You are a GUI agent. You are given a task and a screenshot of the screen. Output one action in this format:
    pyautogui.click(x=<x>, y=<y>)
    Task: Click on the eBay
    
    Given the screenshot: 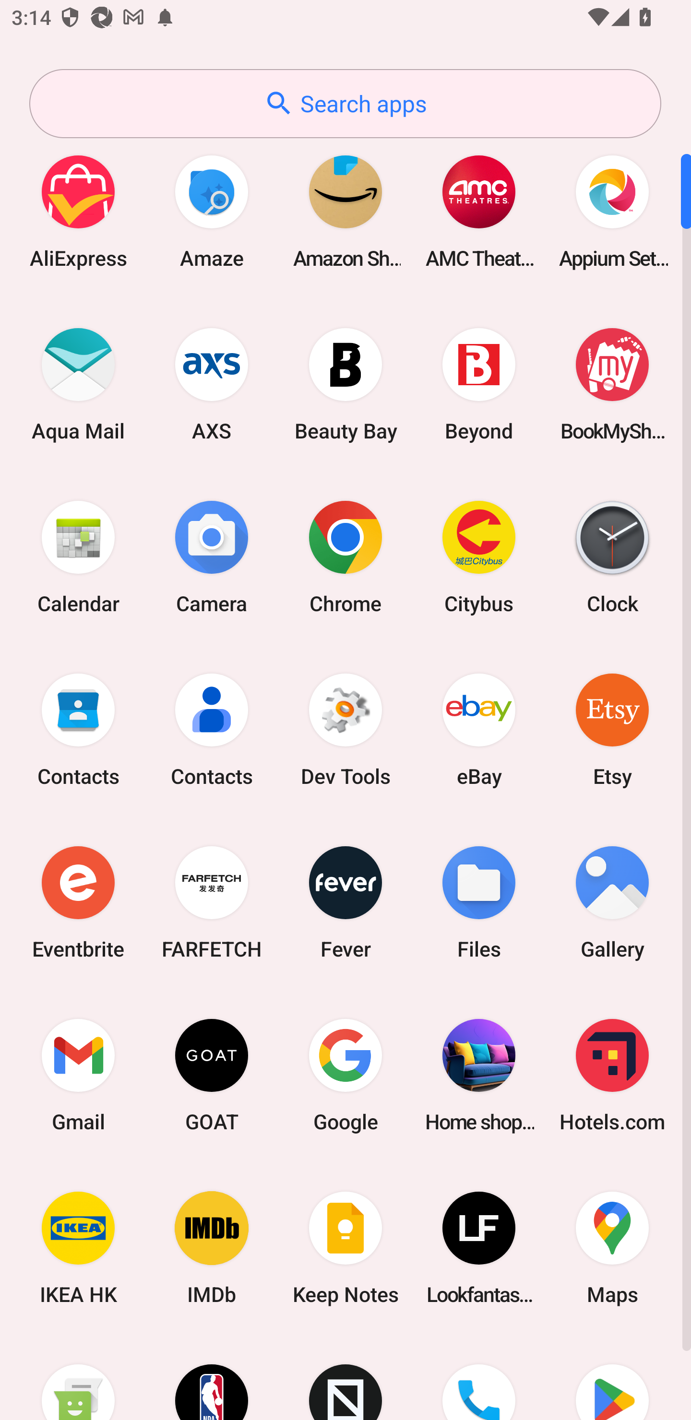 What is the action you would take?
    pyautogui.click(x=479, y=729)
    